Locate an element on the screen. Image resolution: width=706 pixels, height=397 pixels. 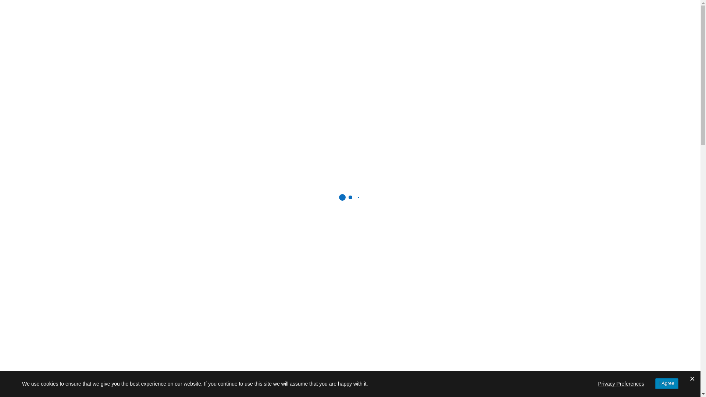
Networks is located at coordinates (281, 90).